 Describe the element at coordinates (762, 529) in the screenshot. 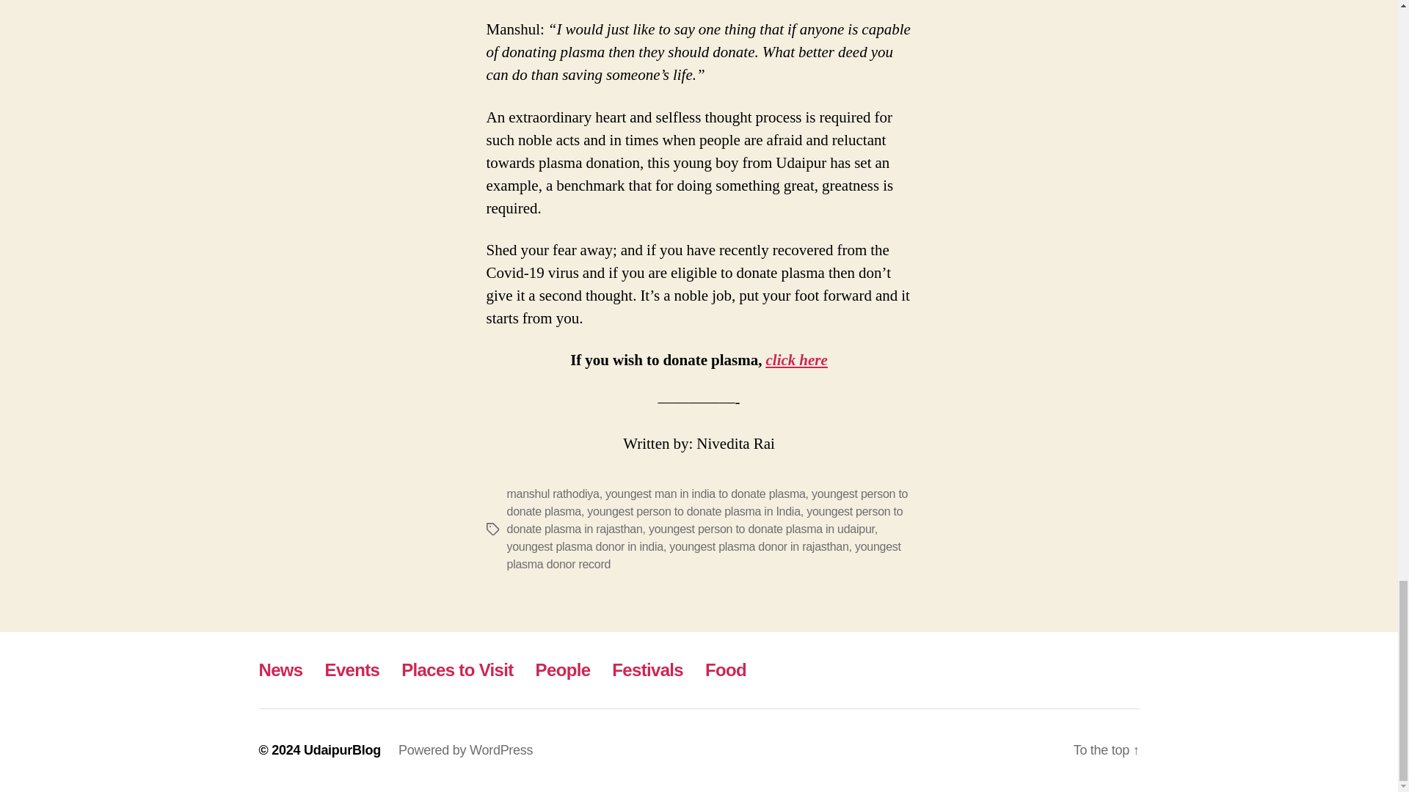

I see `youngest person to donate plasma in udaipur` at that location.